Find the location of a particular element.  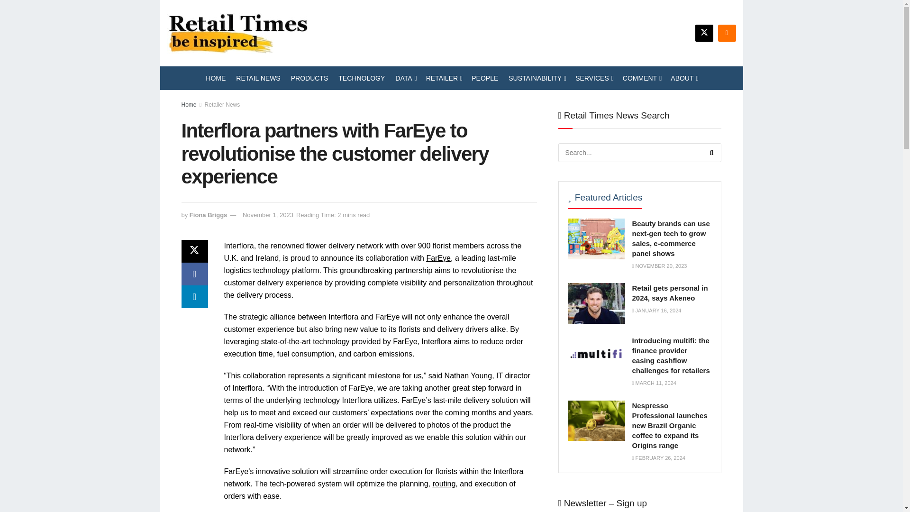

TECHNOLOGY is located at coordinates (362, 78).